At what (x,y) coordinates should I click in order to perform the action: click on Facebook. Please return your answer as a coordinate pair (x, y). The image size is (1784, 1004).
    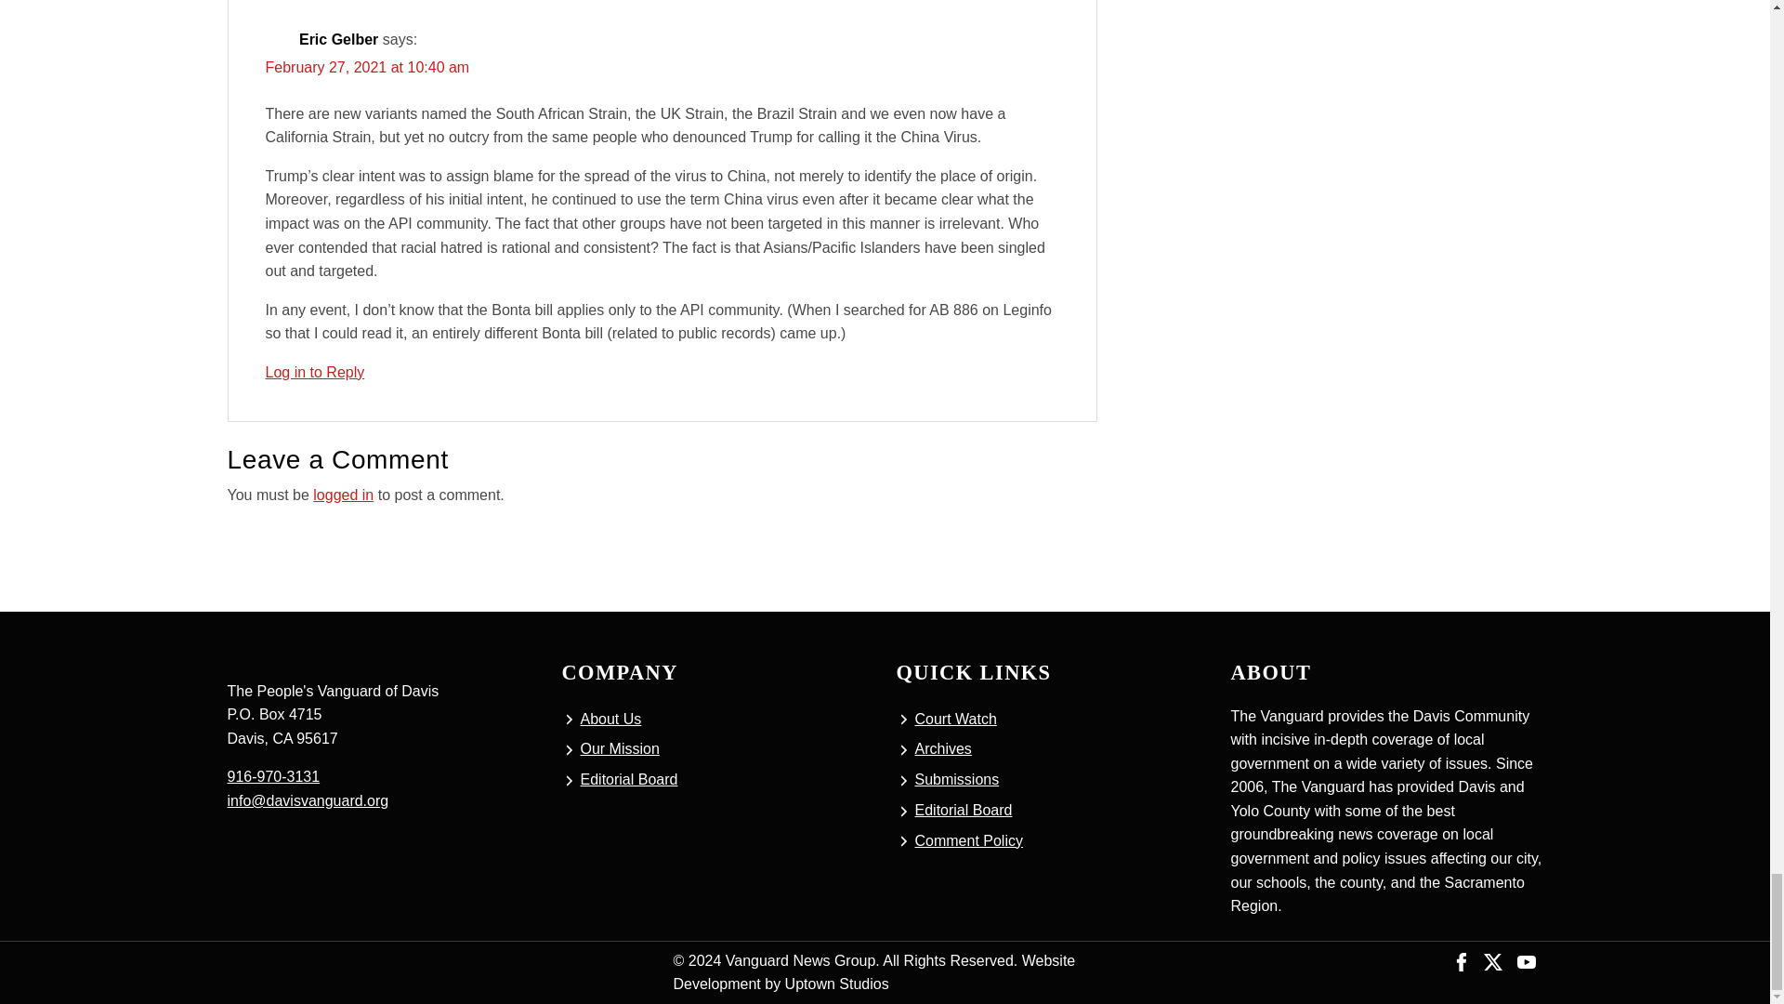
    Looking at the image, I should click on (1462, 960).